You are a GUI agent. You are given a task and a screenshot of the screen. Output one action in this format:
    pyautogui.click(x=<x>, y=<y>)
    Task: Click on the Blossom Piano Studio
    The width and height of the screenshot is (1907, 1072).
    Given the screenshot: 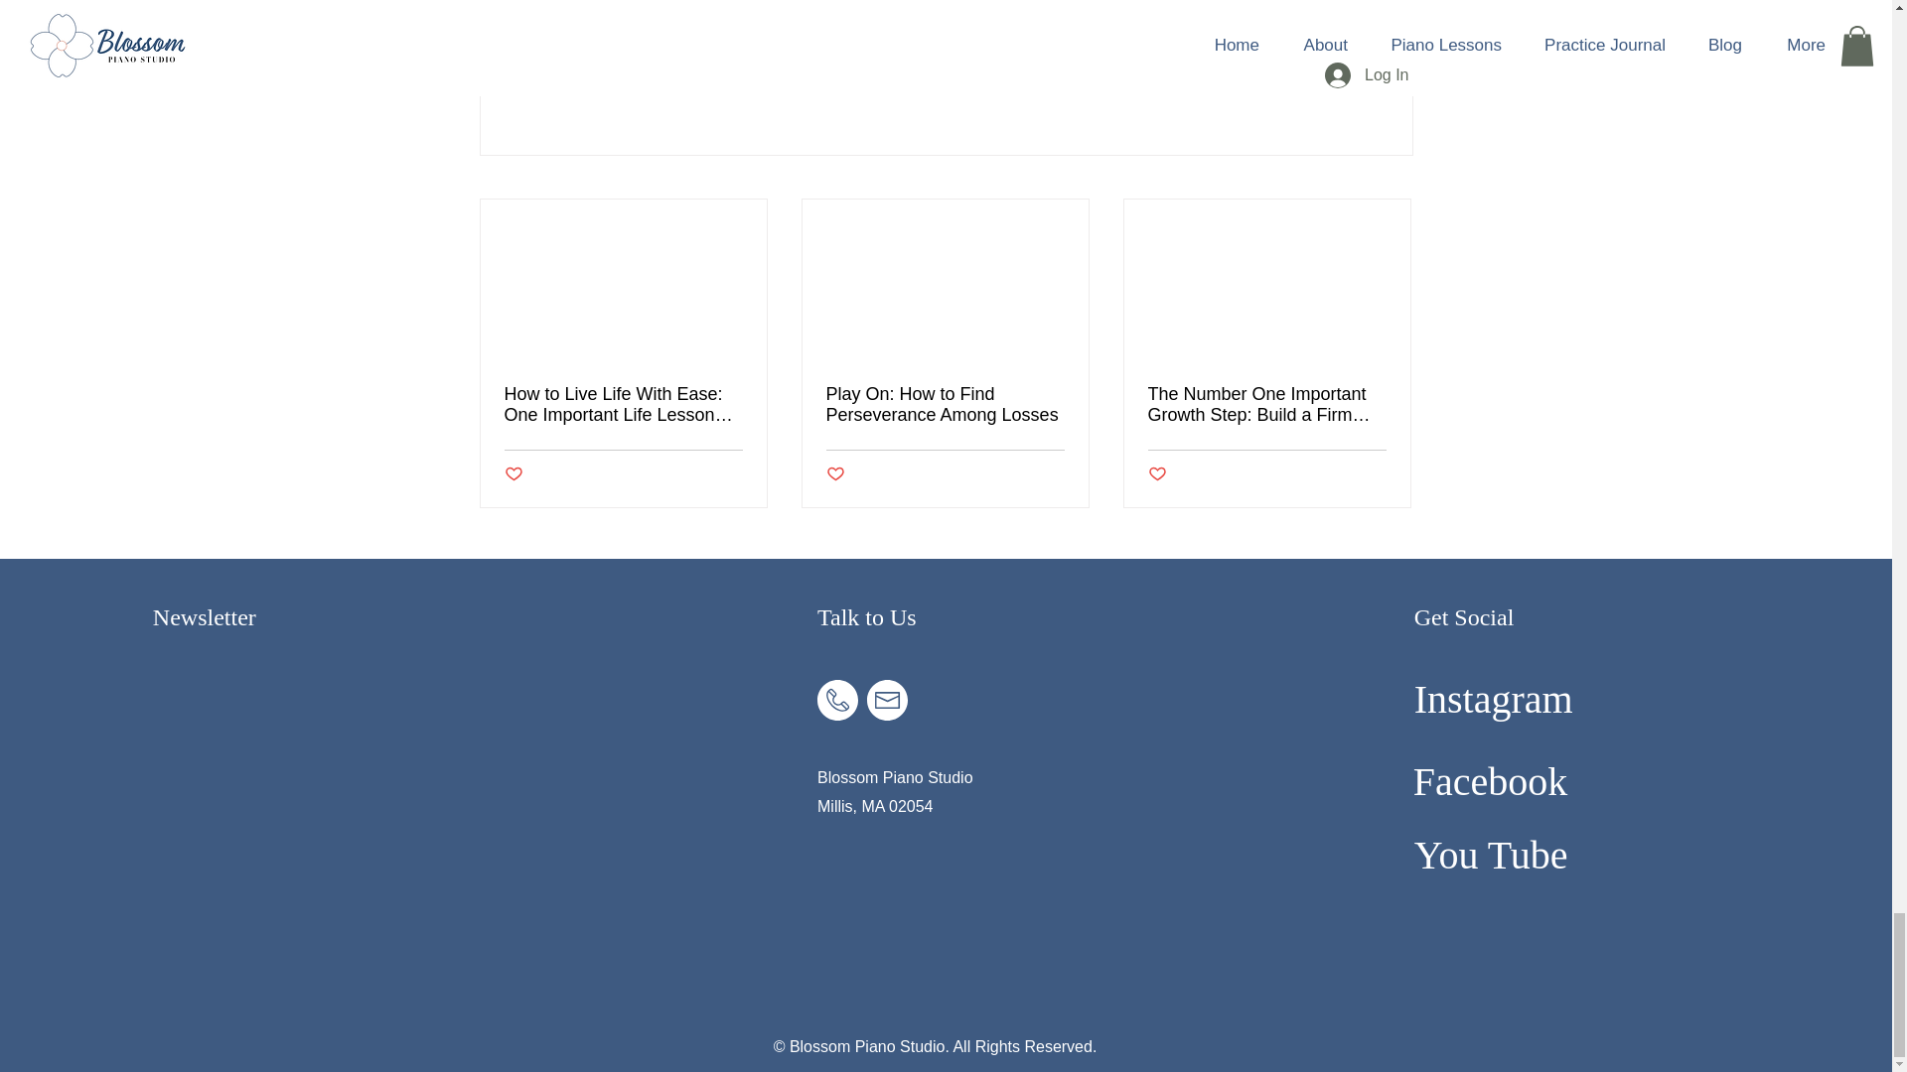 What is the action you would take?
    pyautogui.click(x=895, y=777)
    